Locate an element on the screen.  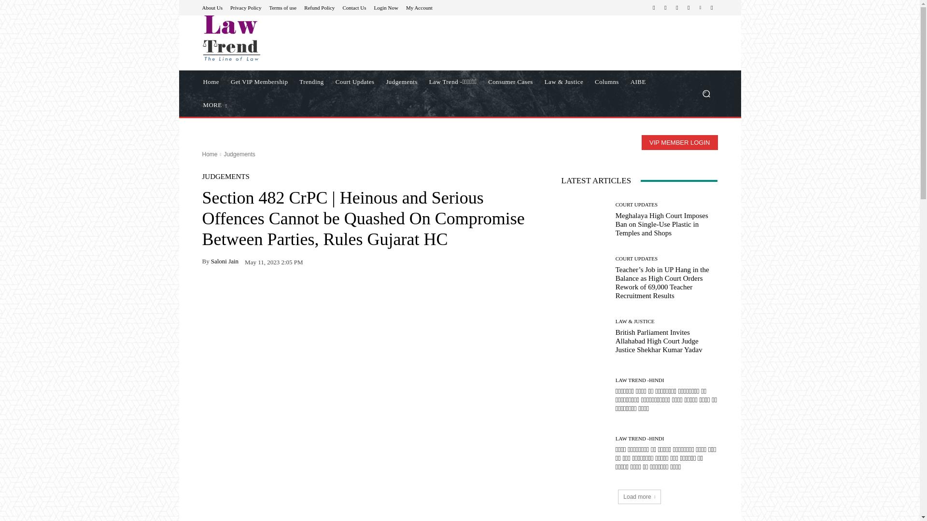
Refund Policy is located at coordinates (319, 7).